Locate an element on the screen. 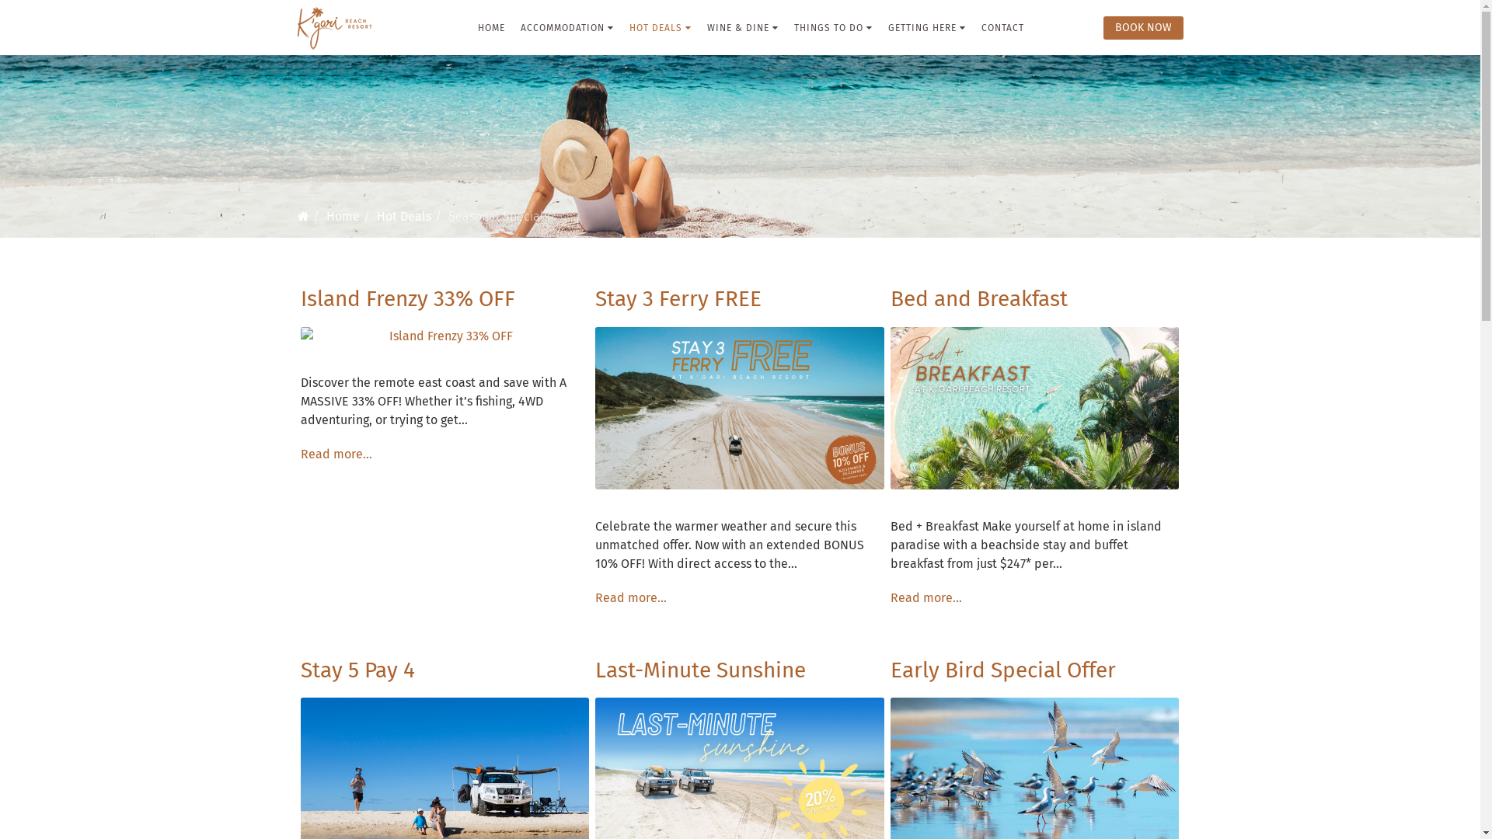 The width and height of the screenshot is (1492, 839). Stay 5 Pay 4 is located at coordinates (357, 670).